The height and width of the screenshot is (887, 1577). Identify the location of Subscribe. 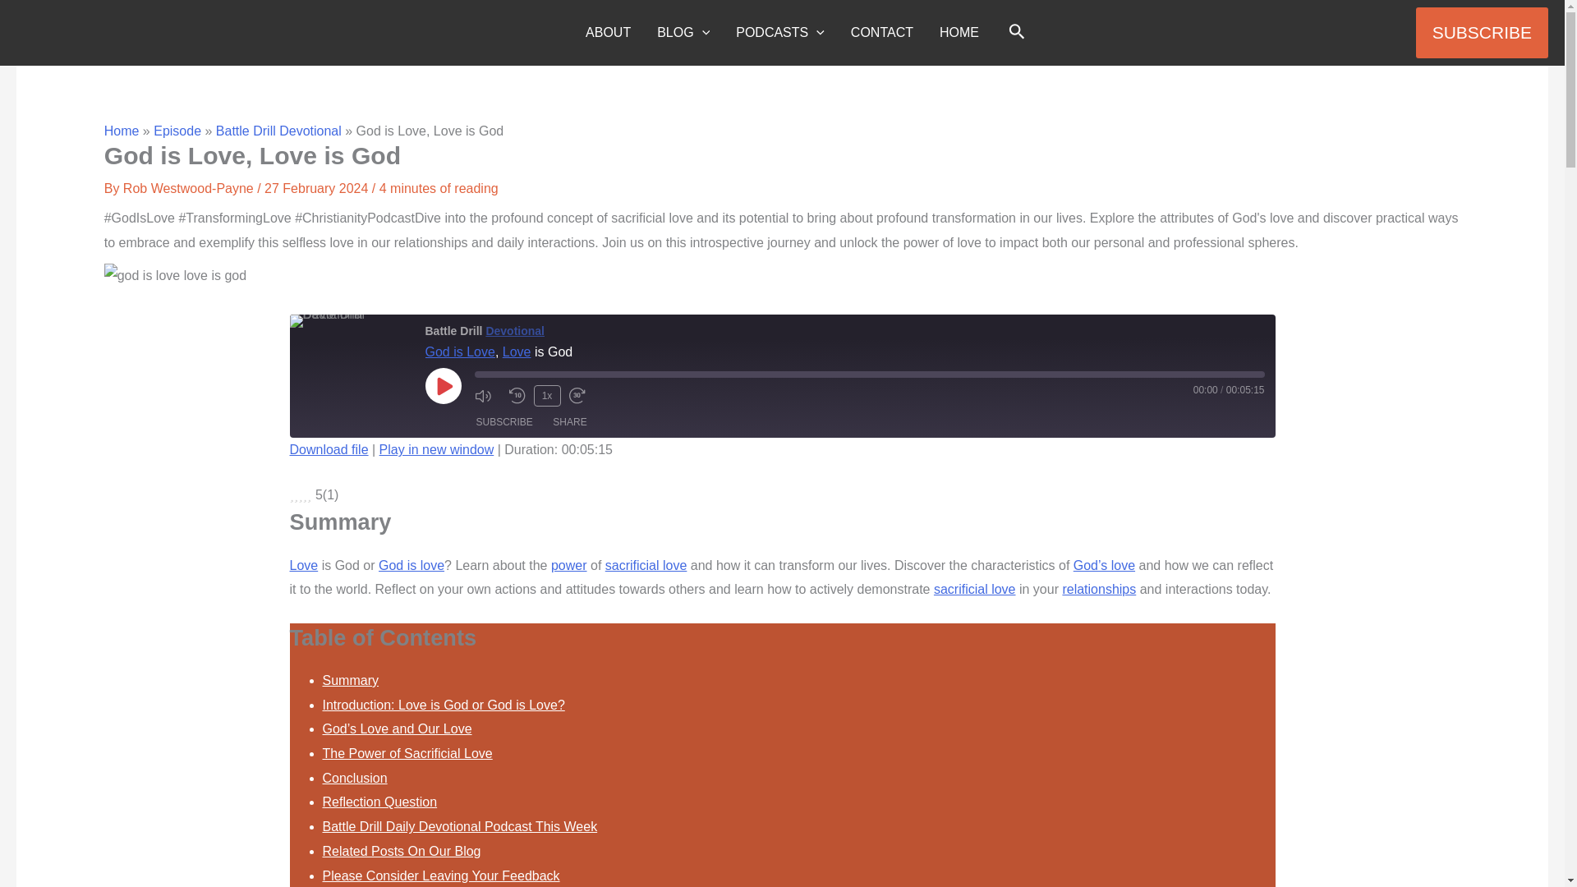
(504, 422).